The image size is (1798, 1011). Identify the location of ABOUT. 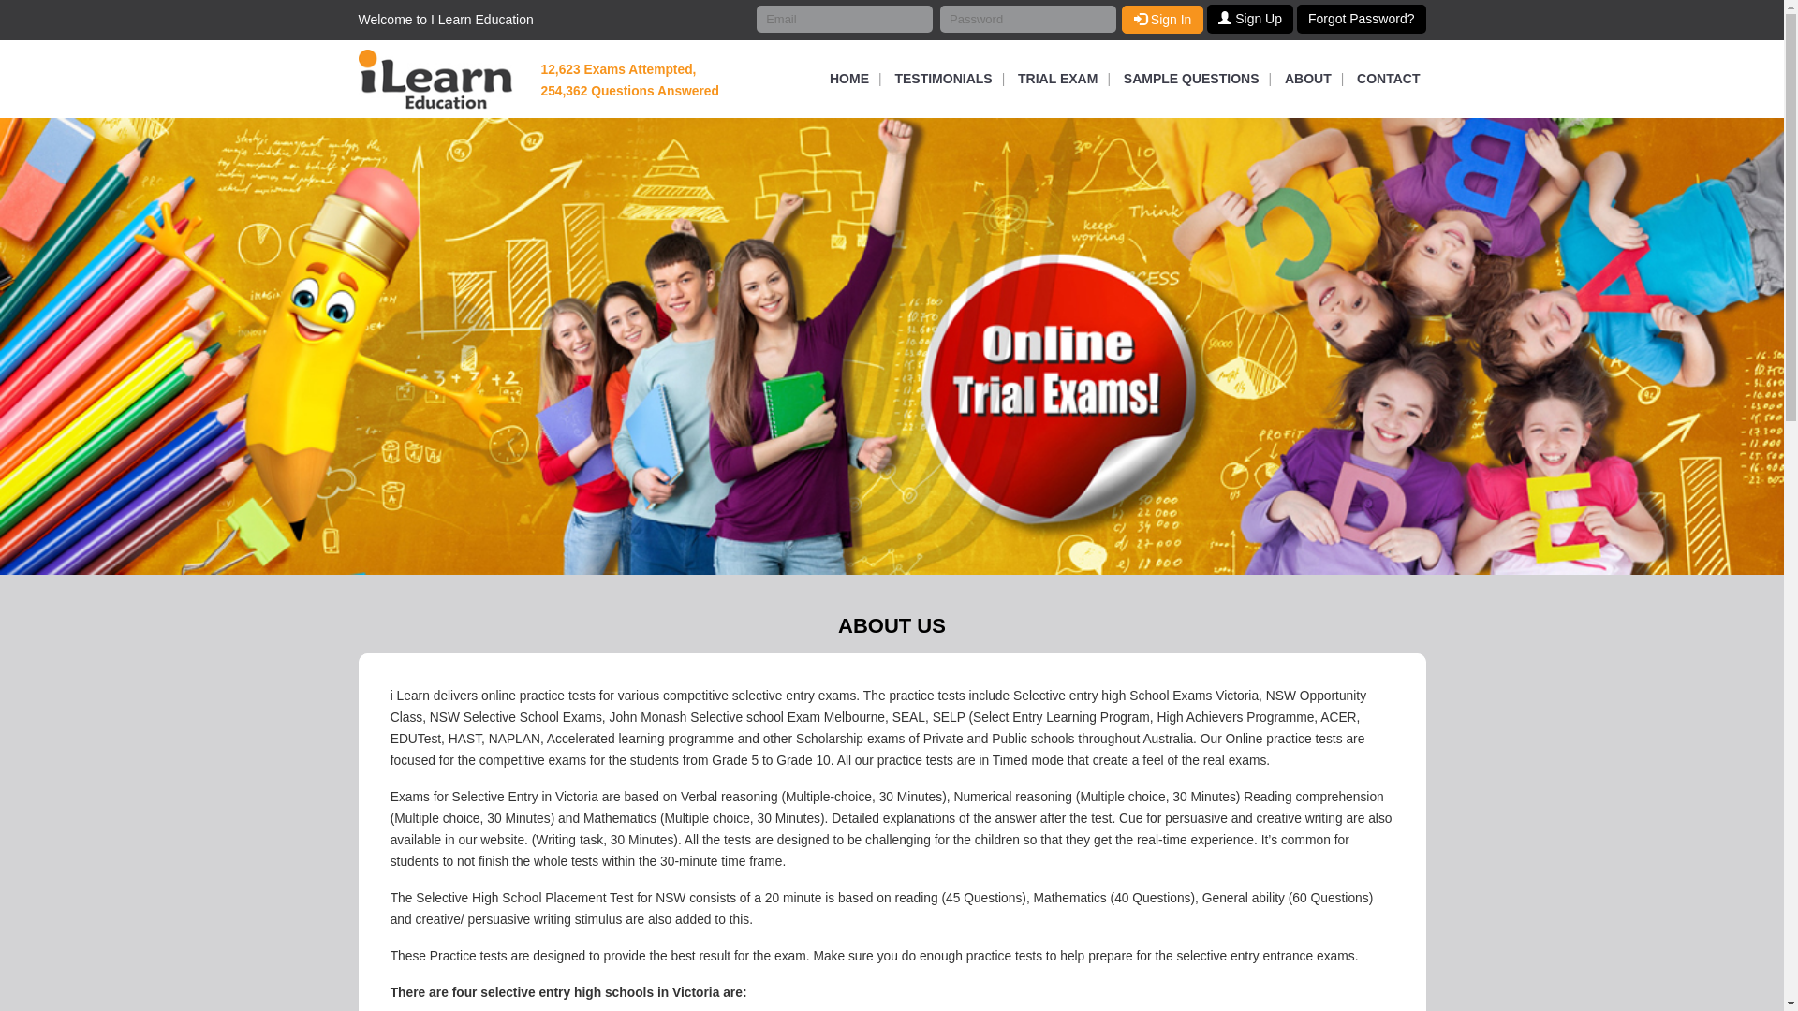
(1308, 79).